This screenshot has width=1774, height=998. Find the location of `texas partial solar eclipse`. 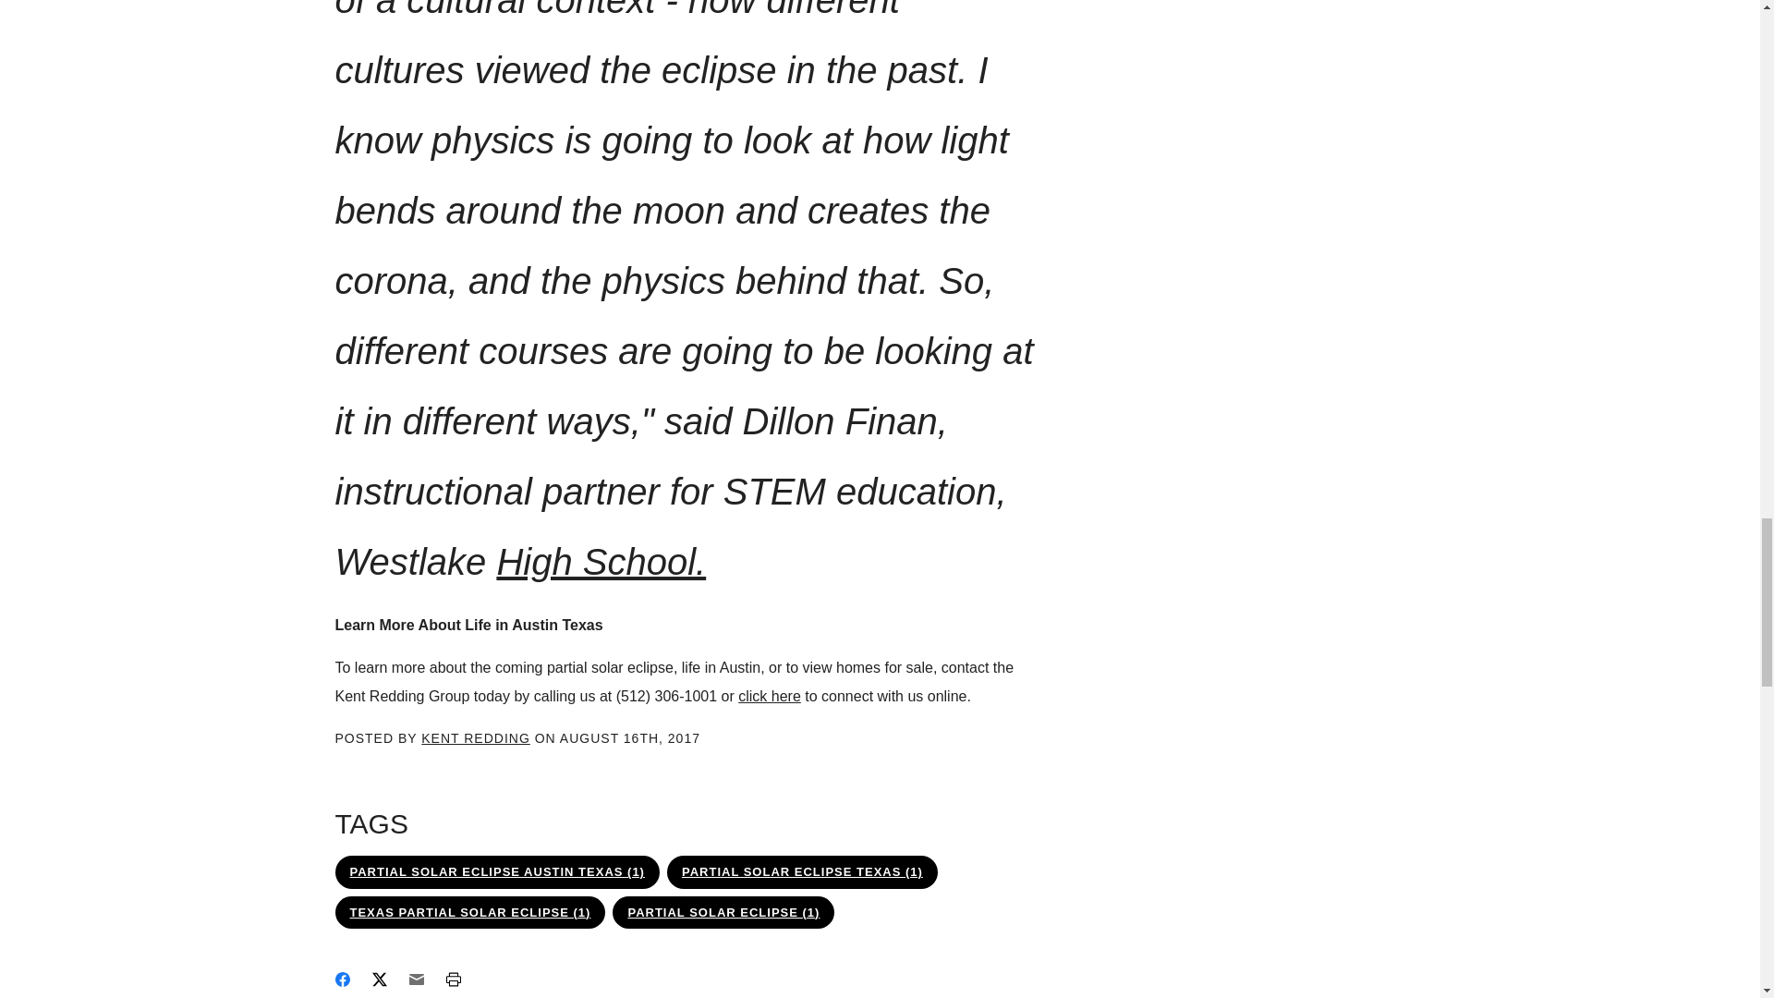

texas partial solar eclipse is located at coordinates (469, 912).